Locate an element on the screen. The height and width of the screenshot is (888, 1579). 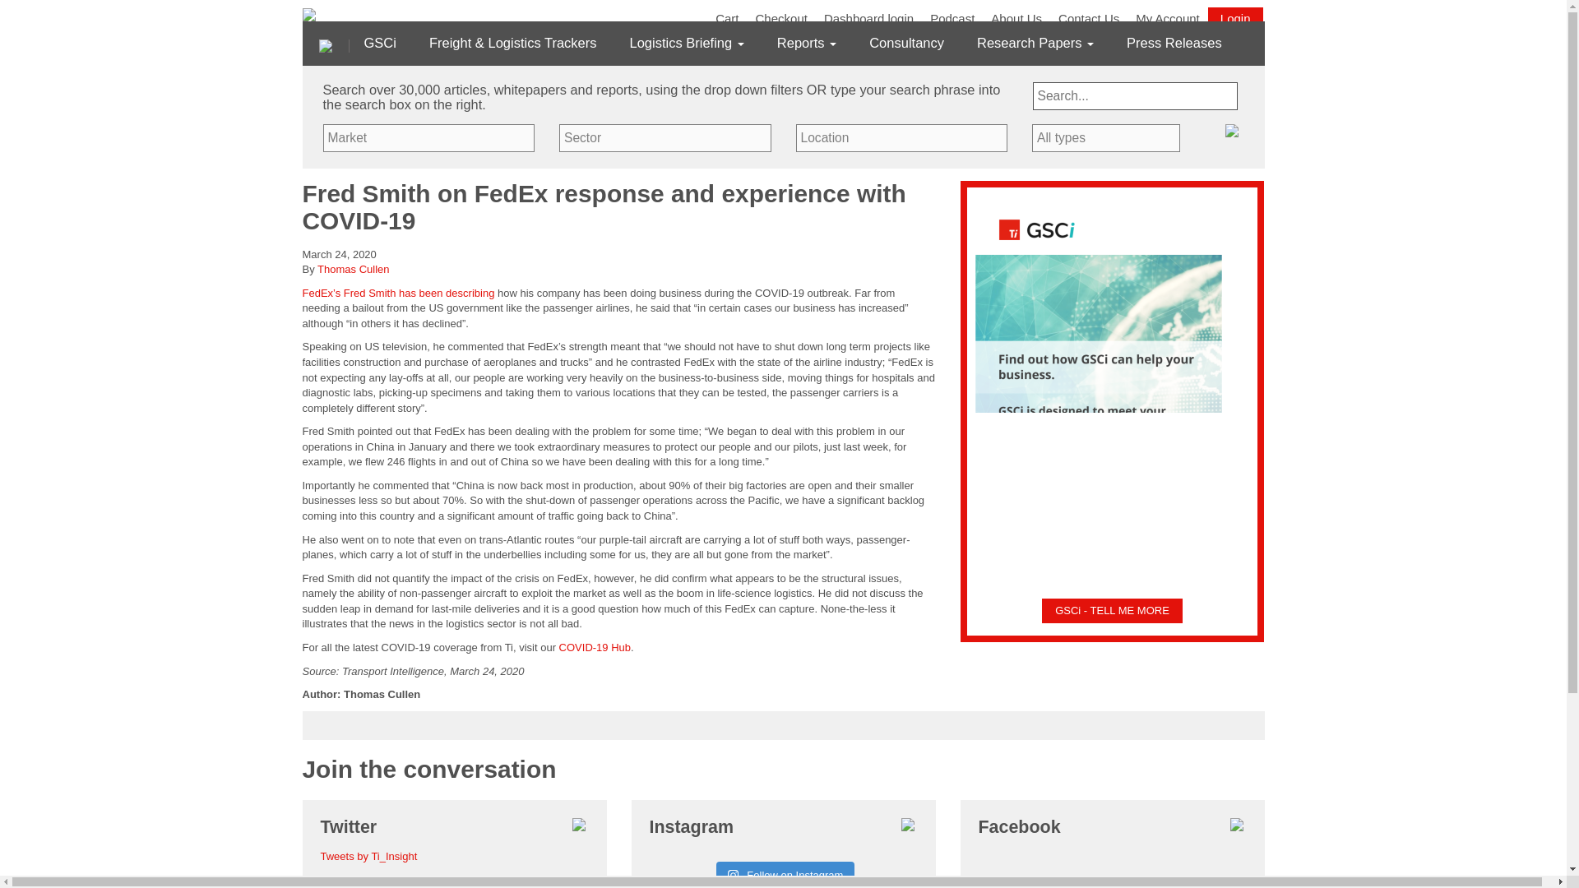
Reports is located at coordinates (806, 43).